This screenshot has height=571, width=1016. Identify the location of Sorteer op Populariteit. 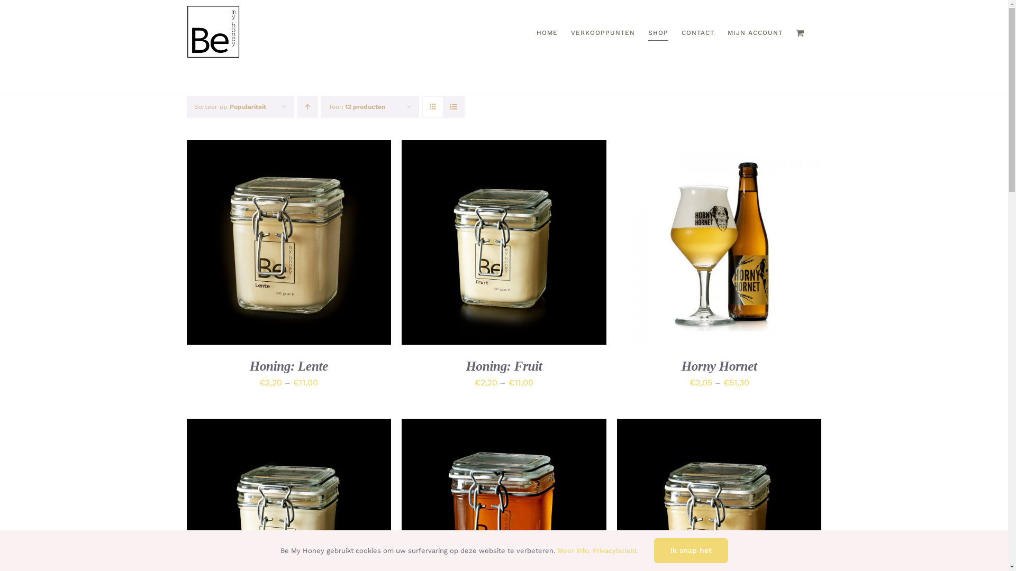
(230, 107).